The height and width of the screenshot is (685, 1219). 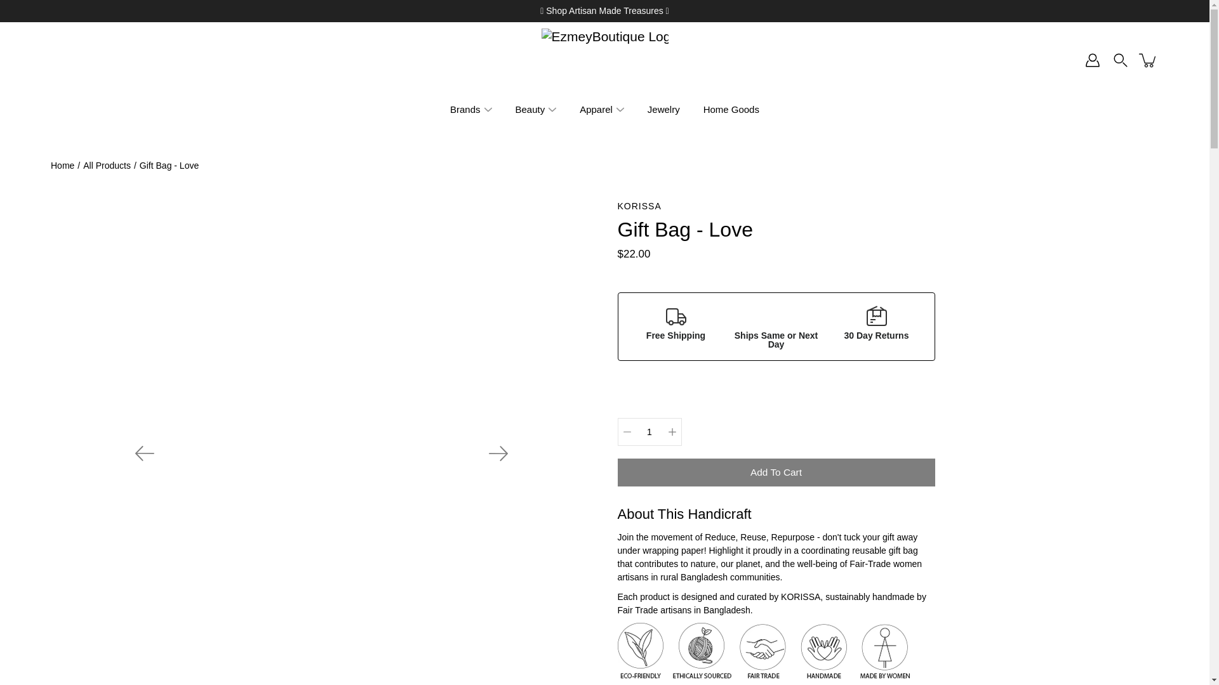 I want to click on Beauty, so click(x=530, y=109).